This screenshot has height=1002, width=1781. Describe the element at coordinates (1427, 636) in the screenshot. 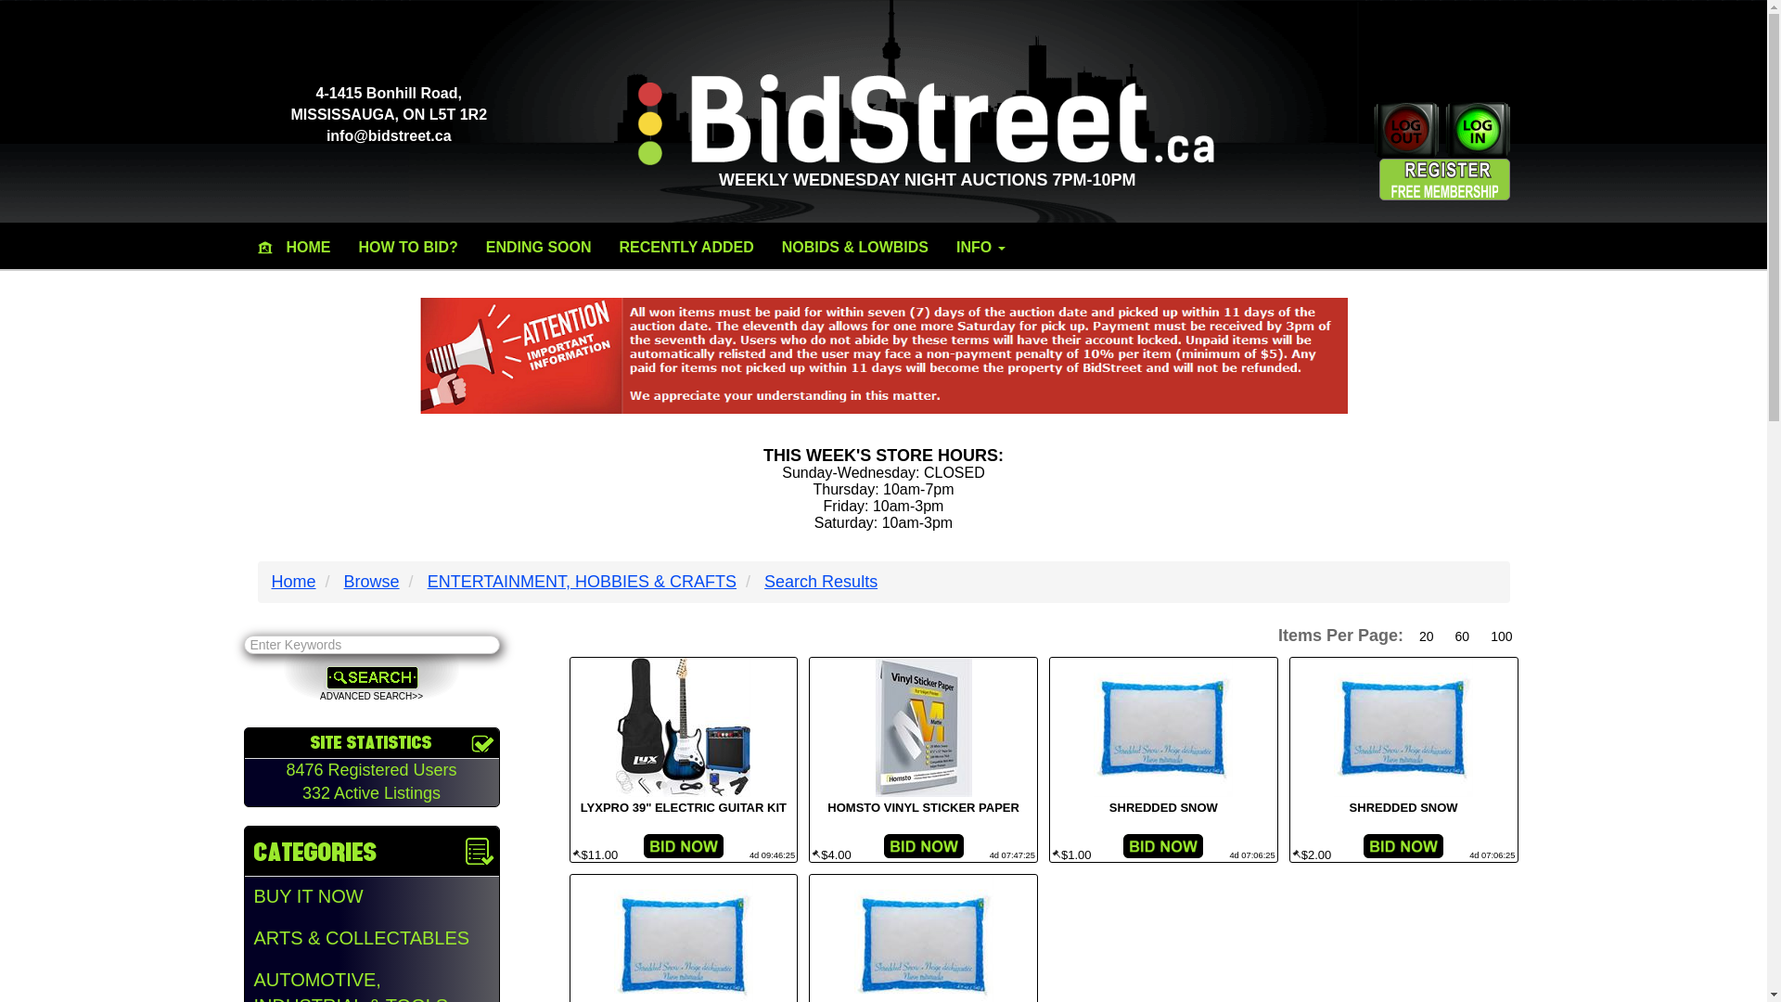

I see `20` at that location.